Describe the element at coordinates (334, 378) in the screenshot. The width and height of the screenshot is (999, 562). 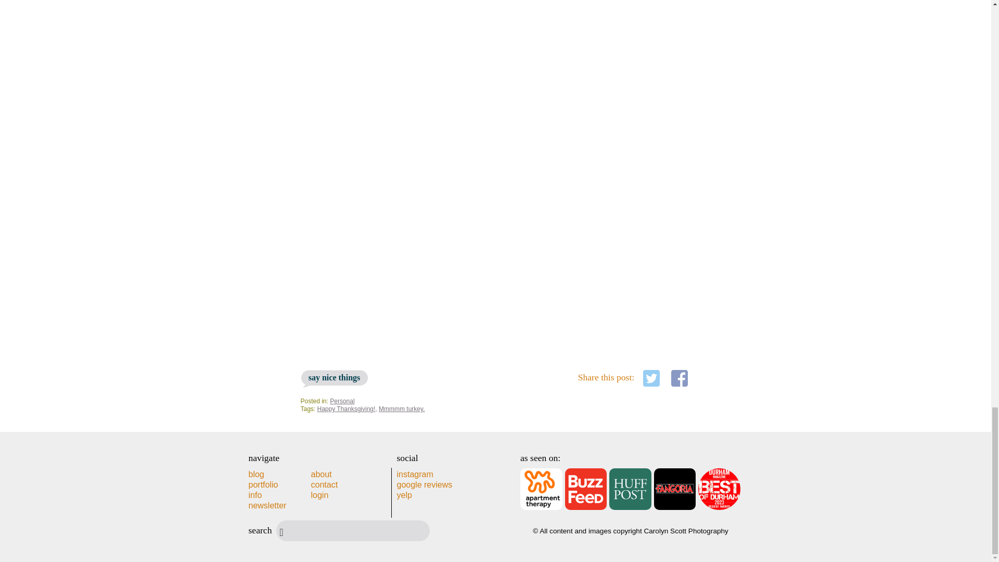
I see `Comment on I Break for Turkey.` at that location.